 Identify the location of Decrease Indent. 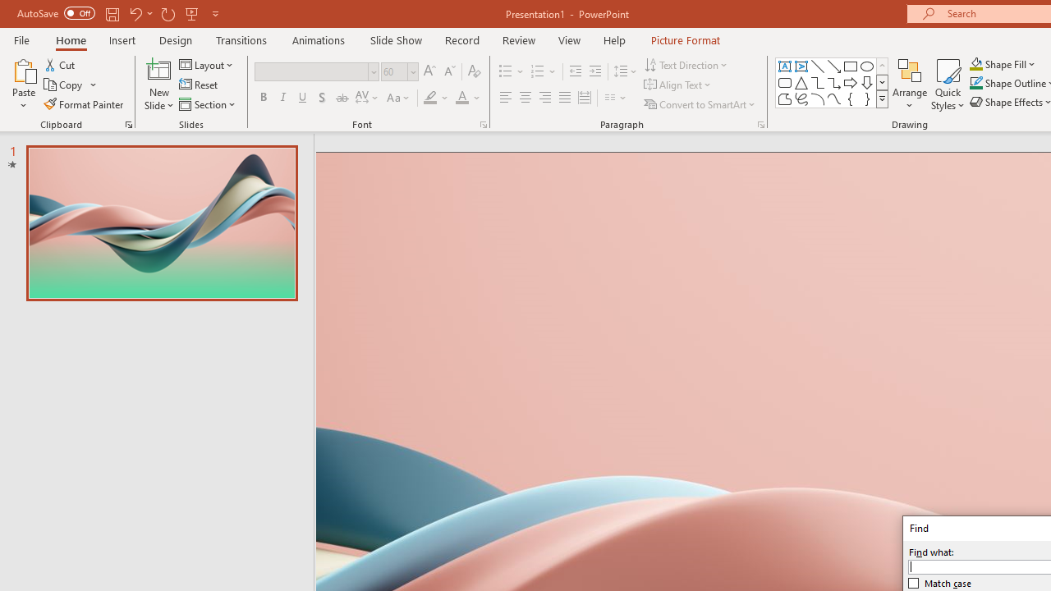
(575, 72).